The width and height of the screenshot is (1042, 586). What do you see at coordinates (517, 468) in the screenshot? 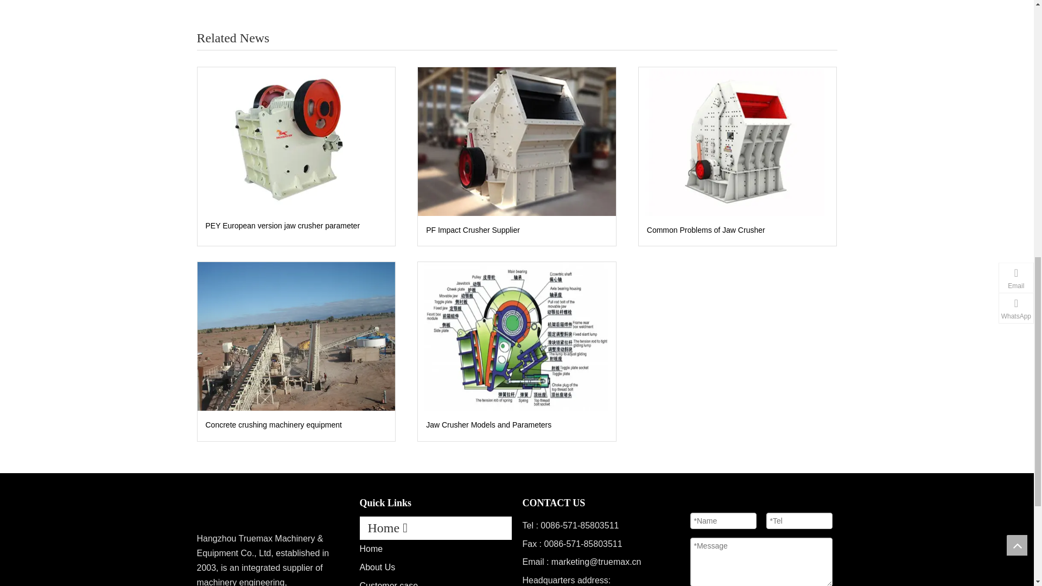
I see `Jaw Crusher Models and Parameters` at bounding box center [517, 468].